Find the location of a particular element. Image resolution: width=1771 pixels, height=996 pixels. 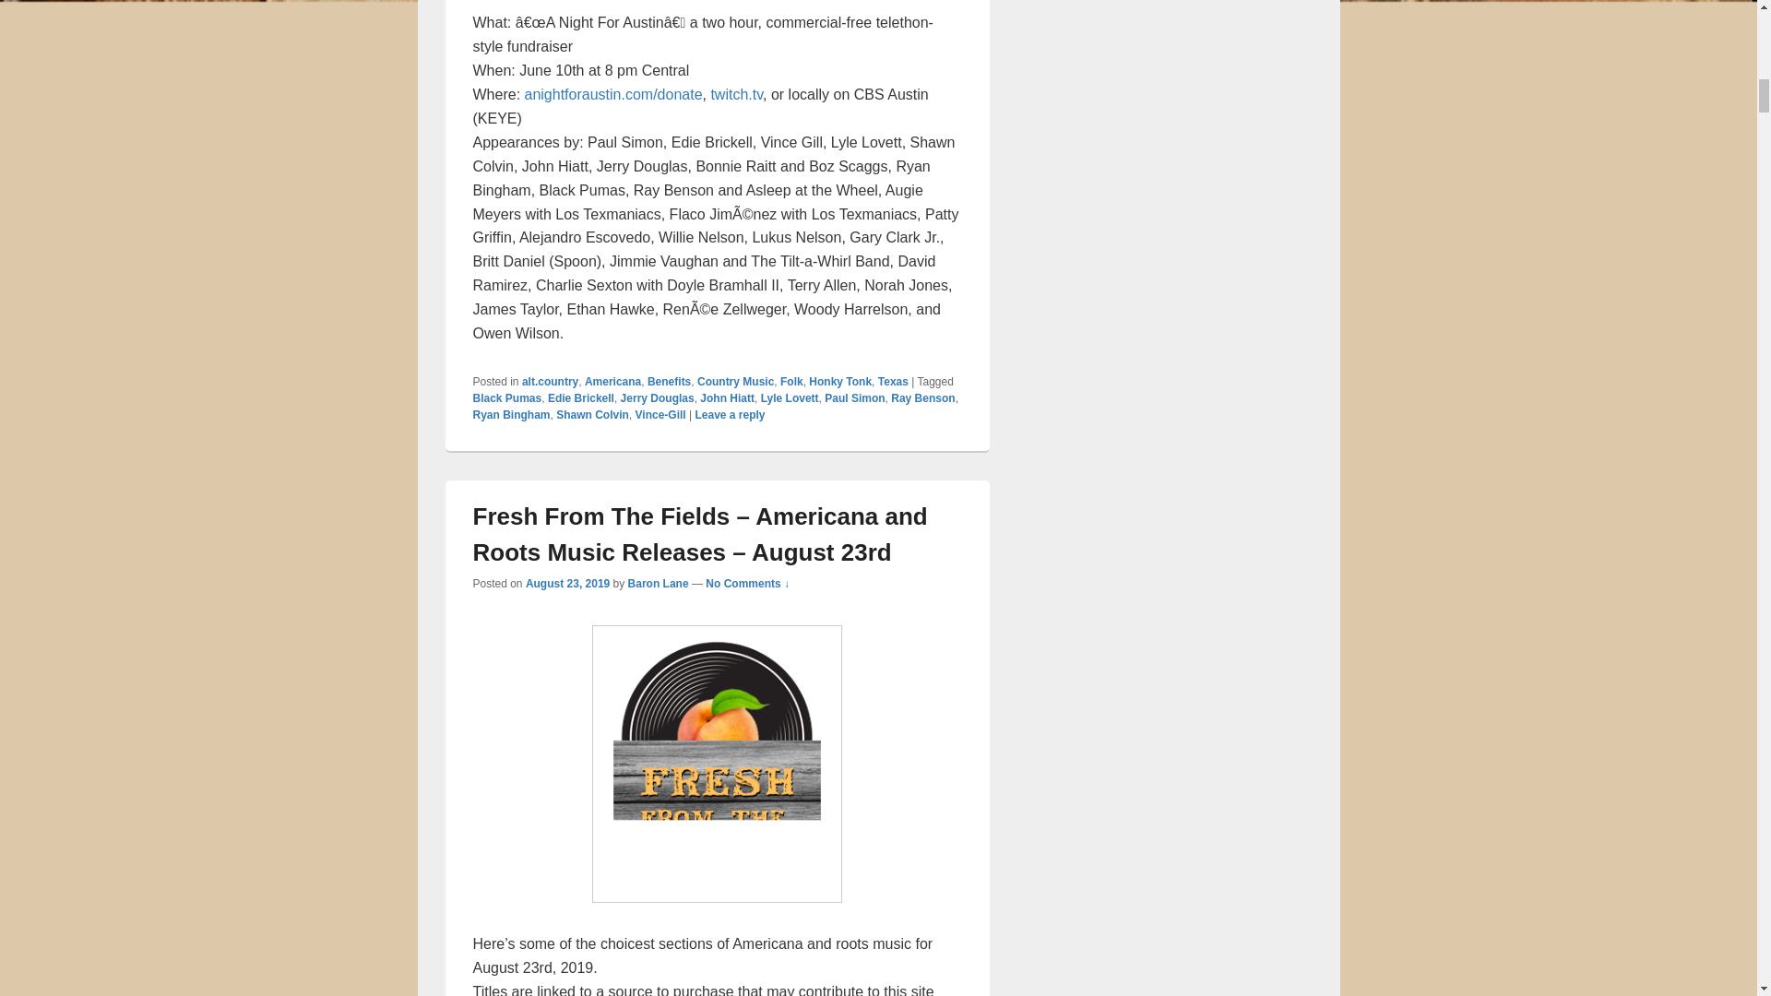

Lyle Lovett is located at coordinates (790, 398).